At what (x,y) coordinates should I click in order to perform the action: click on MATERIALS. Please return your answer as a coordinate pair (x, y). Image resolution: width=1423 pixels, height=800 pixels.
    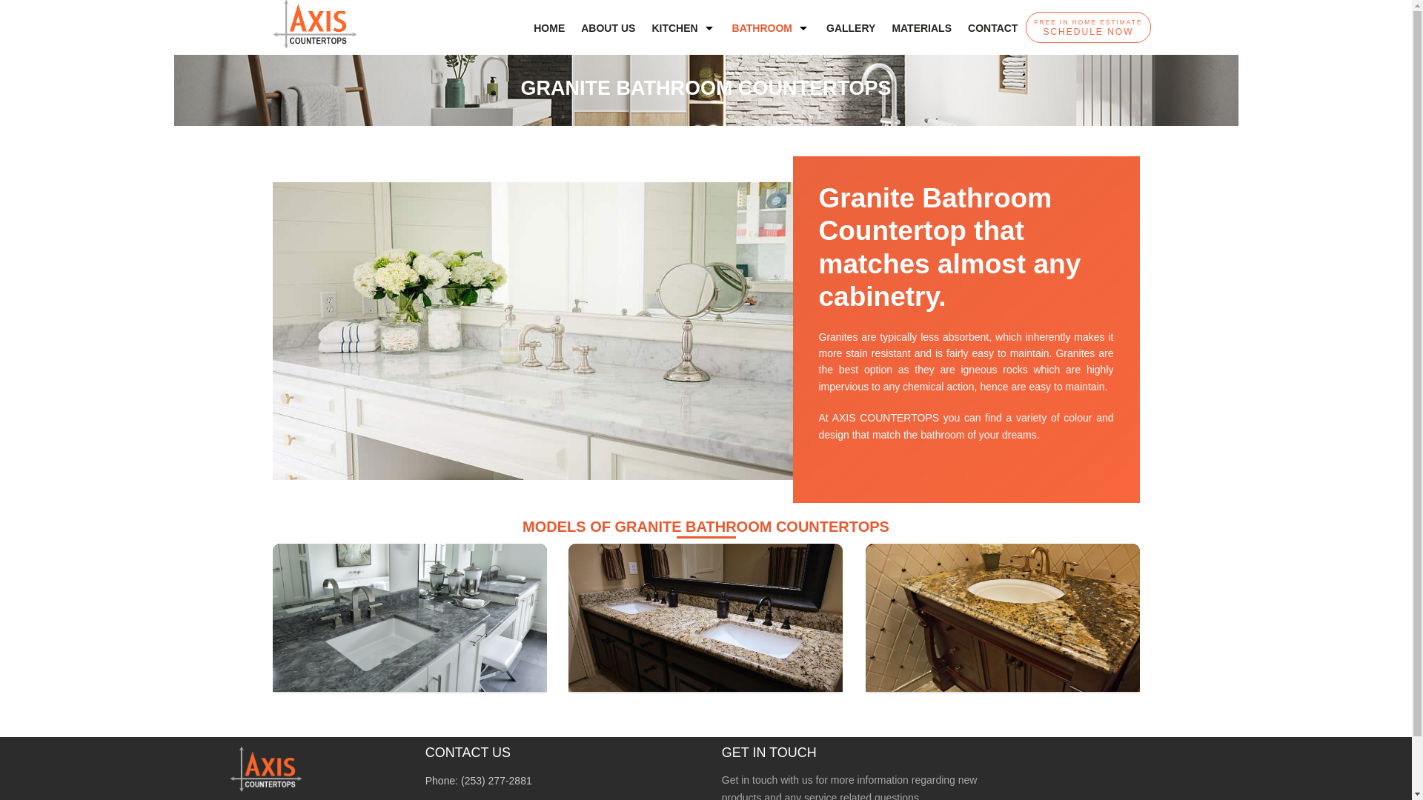
    Looking at the image, I should click on (921, 32).